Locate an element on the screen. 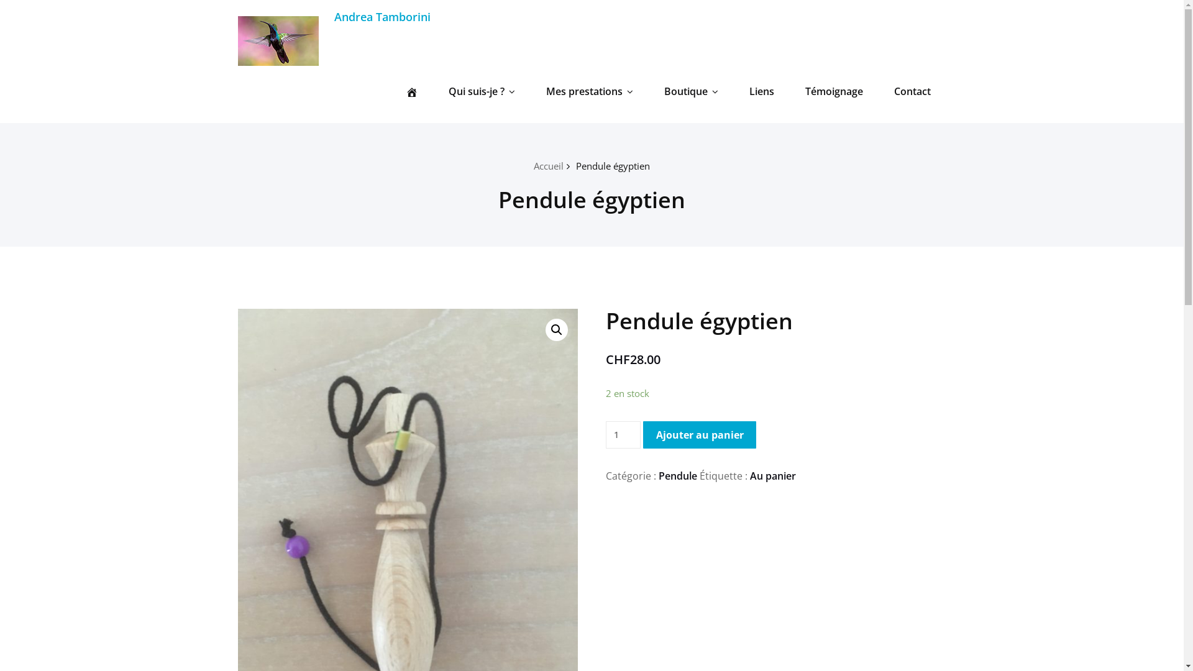 The image size is (1193, 671). Contact is located at coordinates (912, 91).